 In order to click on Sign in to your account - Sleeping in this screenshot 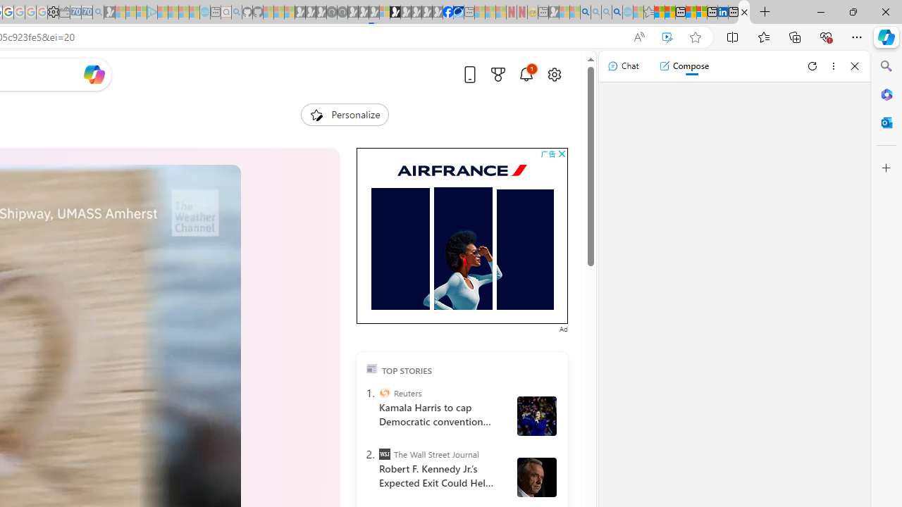, I will do `click(384, 13)`.